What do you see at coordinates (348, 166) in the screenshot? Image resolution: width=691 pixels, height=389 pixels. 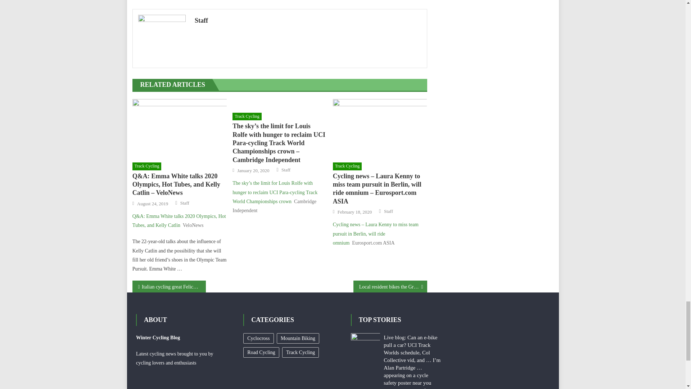 I see `Track Cycling` at bounding box center [348, 166].